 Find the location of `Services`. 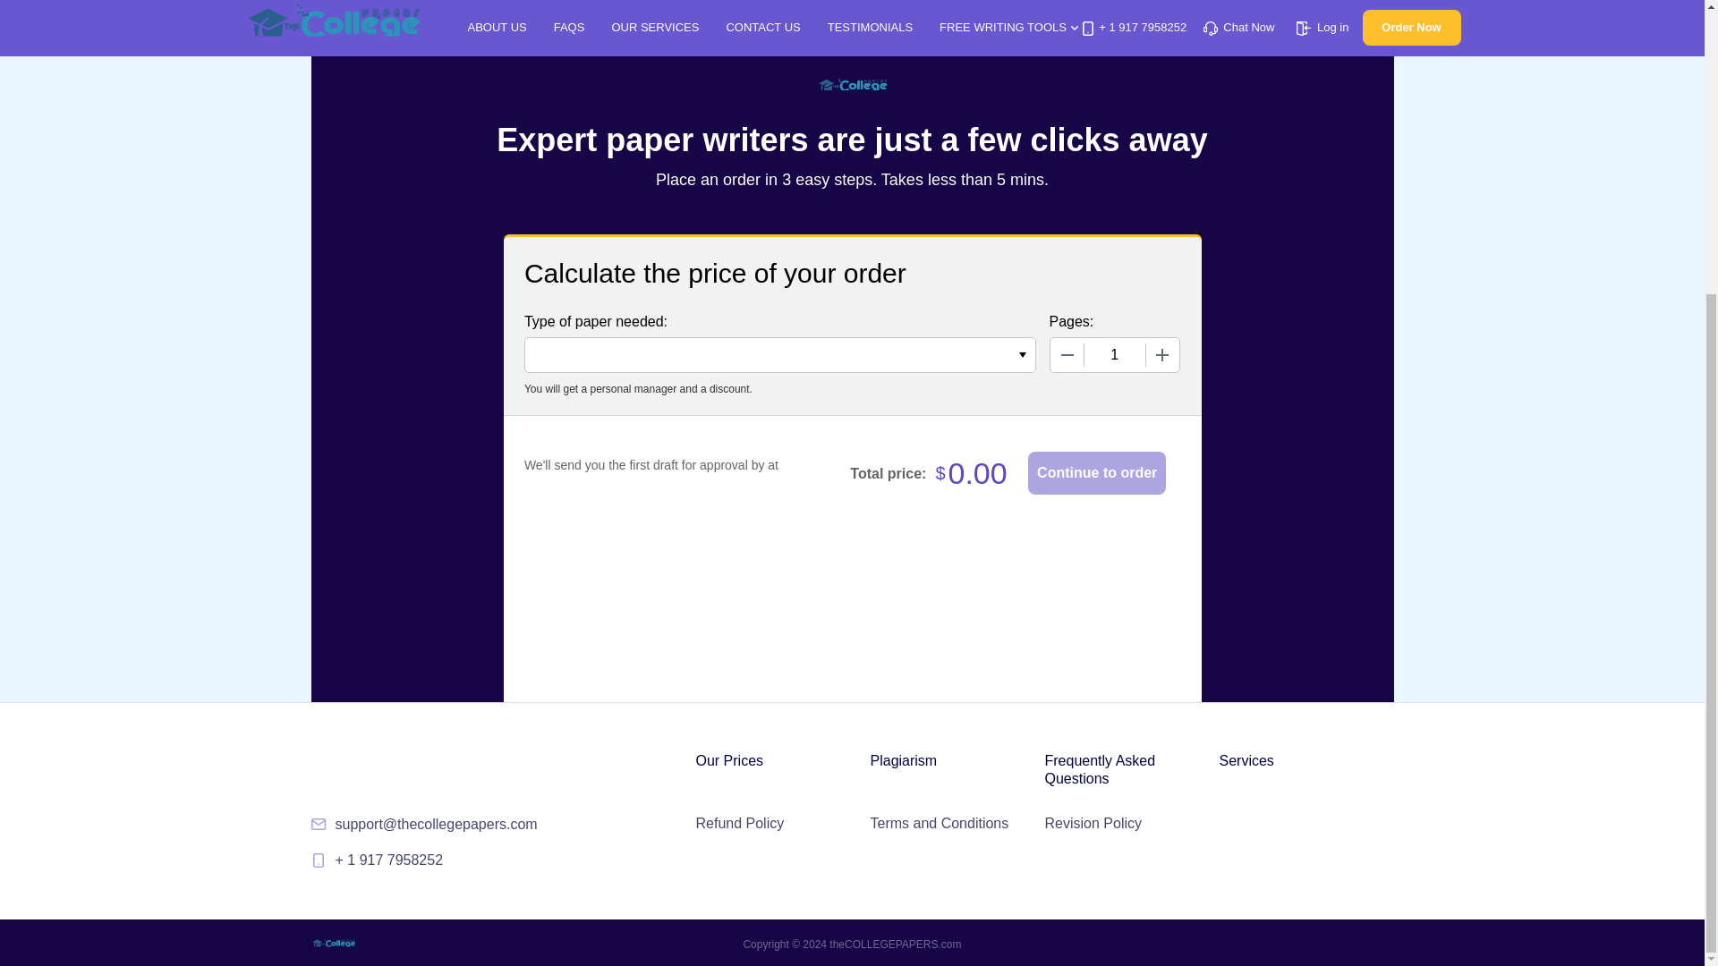

Services is located at coordinates (1246, 760).